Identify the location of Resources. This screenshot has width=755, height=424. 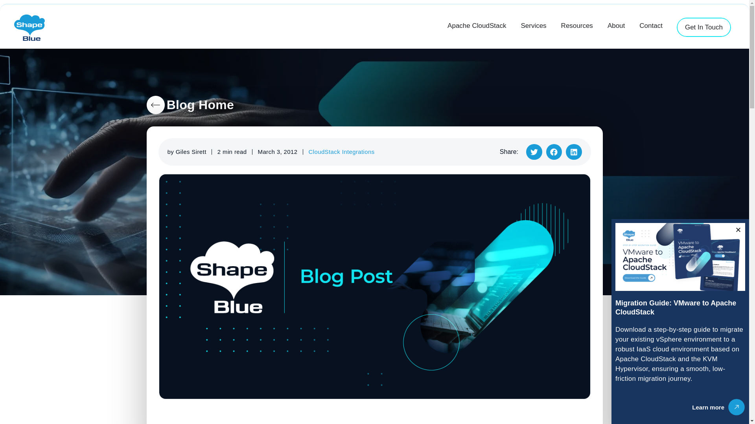
(576, 26).